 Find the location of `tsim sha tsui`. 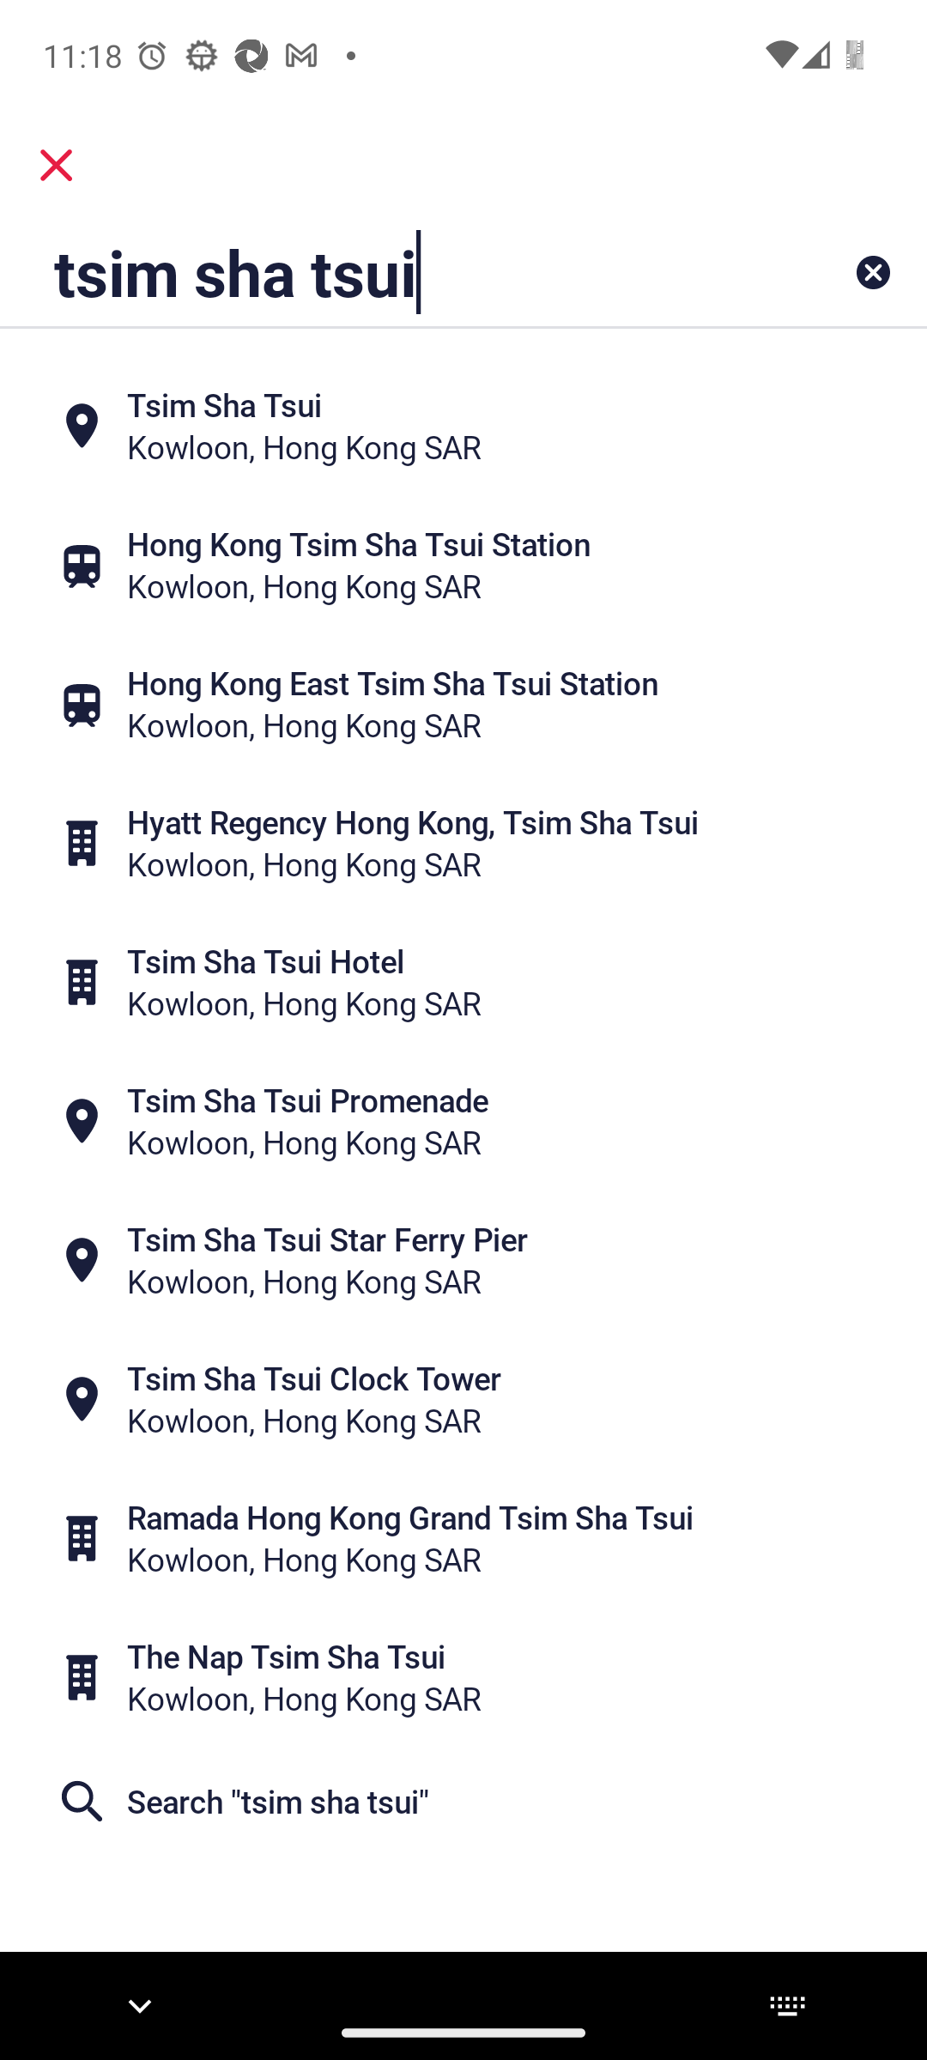

tsim sha tsui is located at coordinates (382, 271).